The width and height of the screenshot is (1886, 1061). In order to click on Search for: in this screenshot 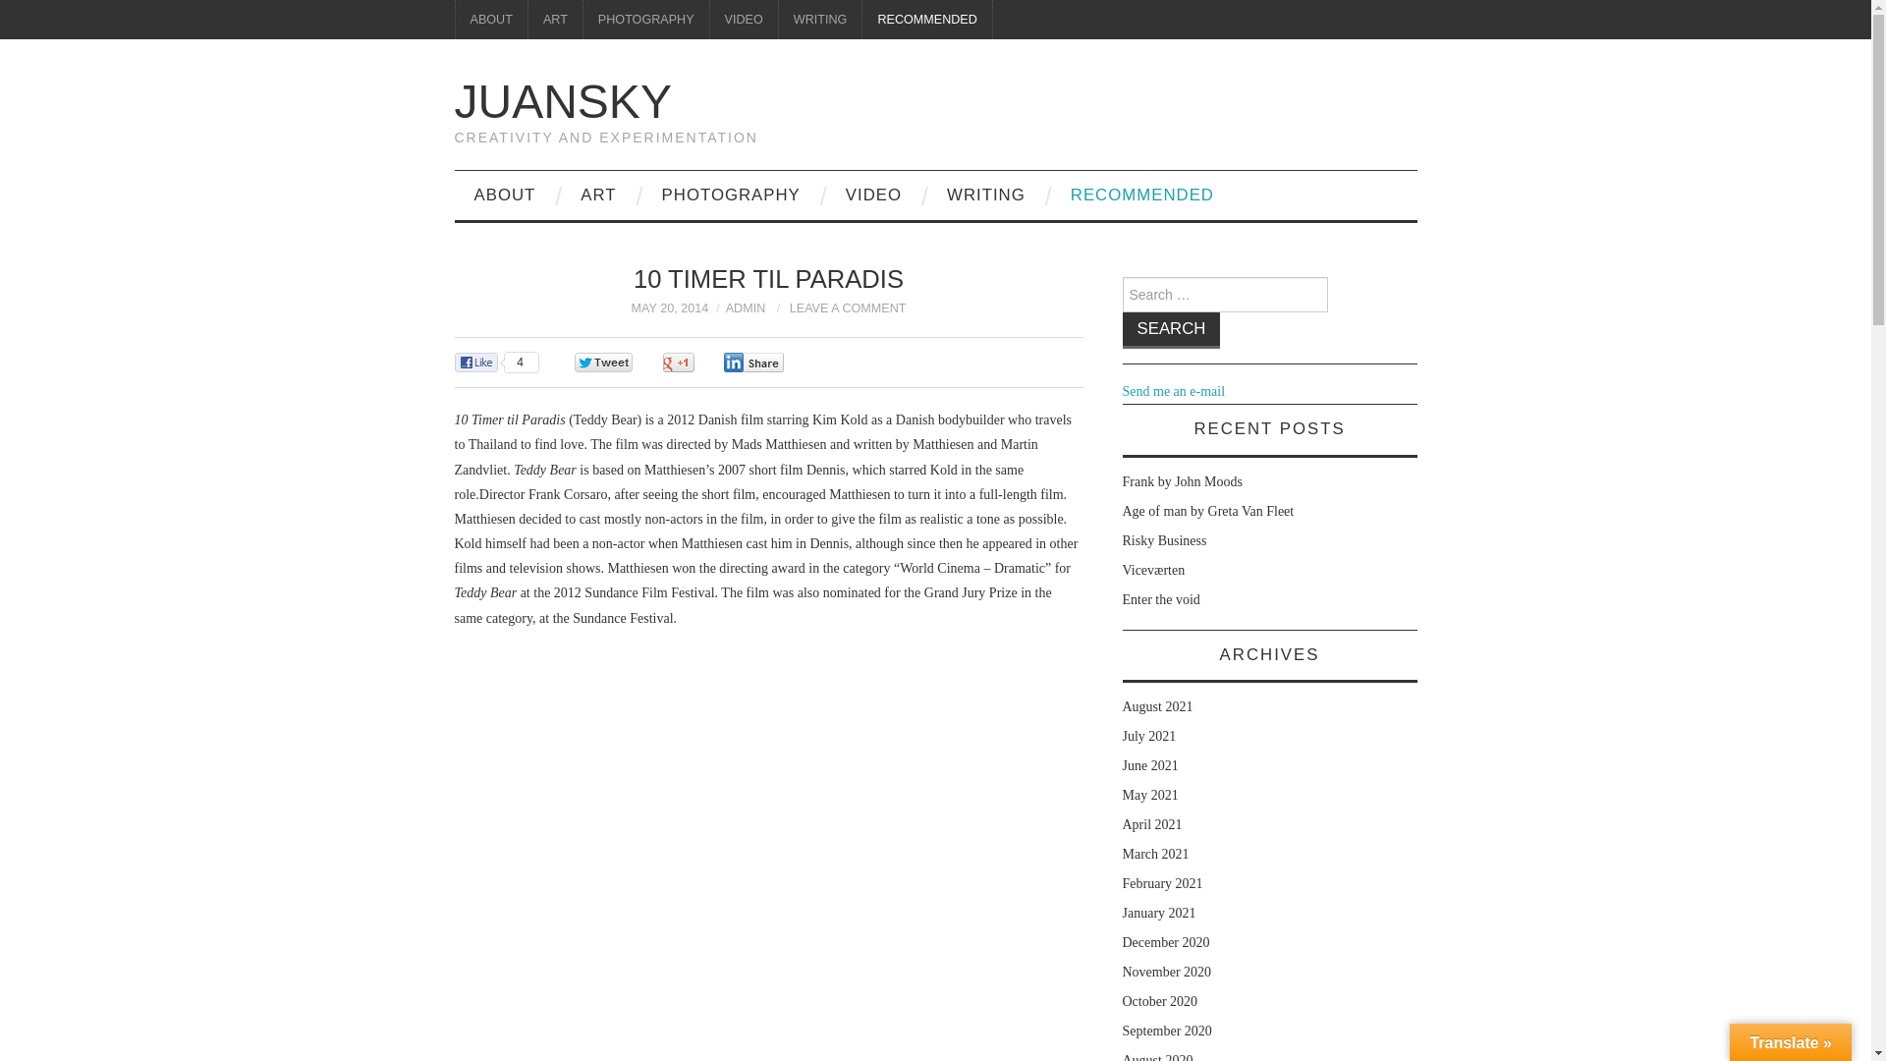, I will do `click(1224, 294)`.